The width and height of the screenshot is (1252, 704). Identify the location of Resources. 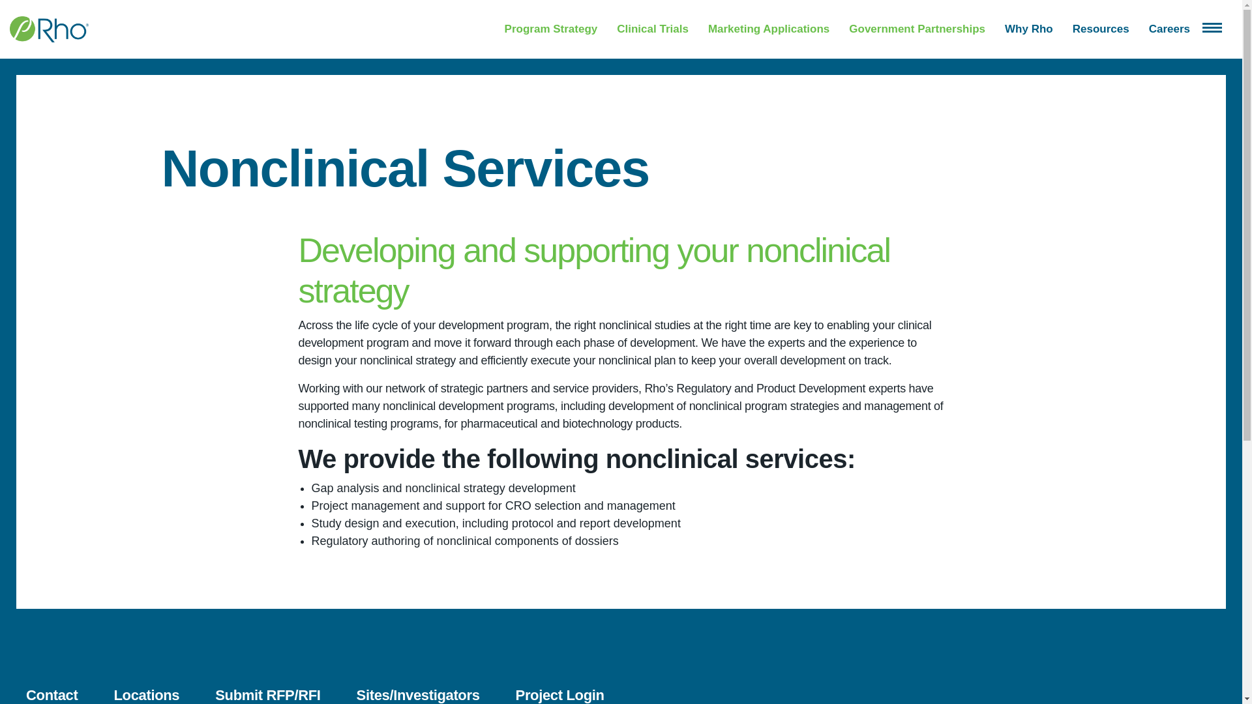
(1101, 29).